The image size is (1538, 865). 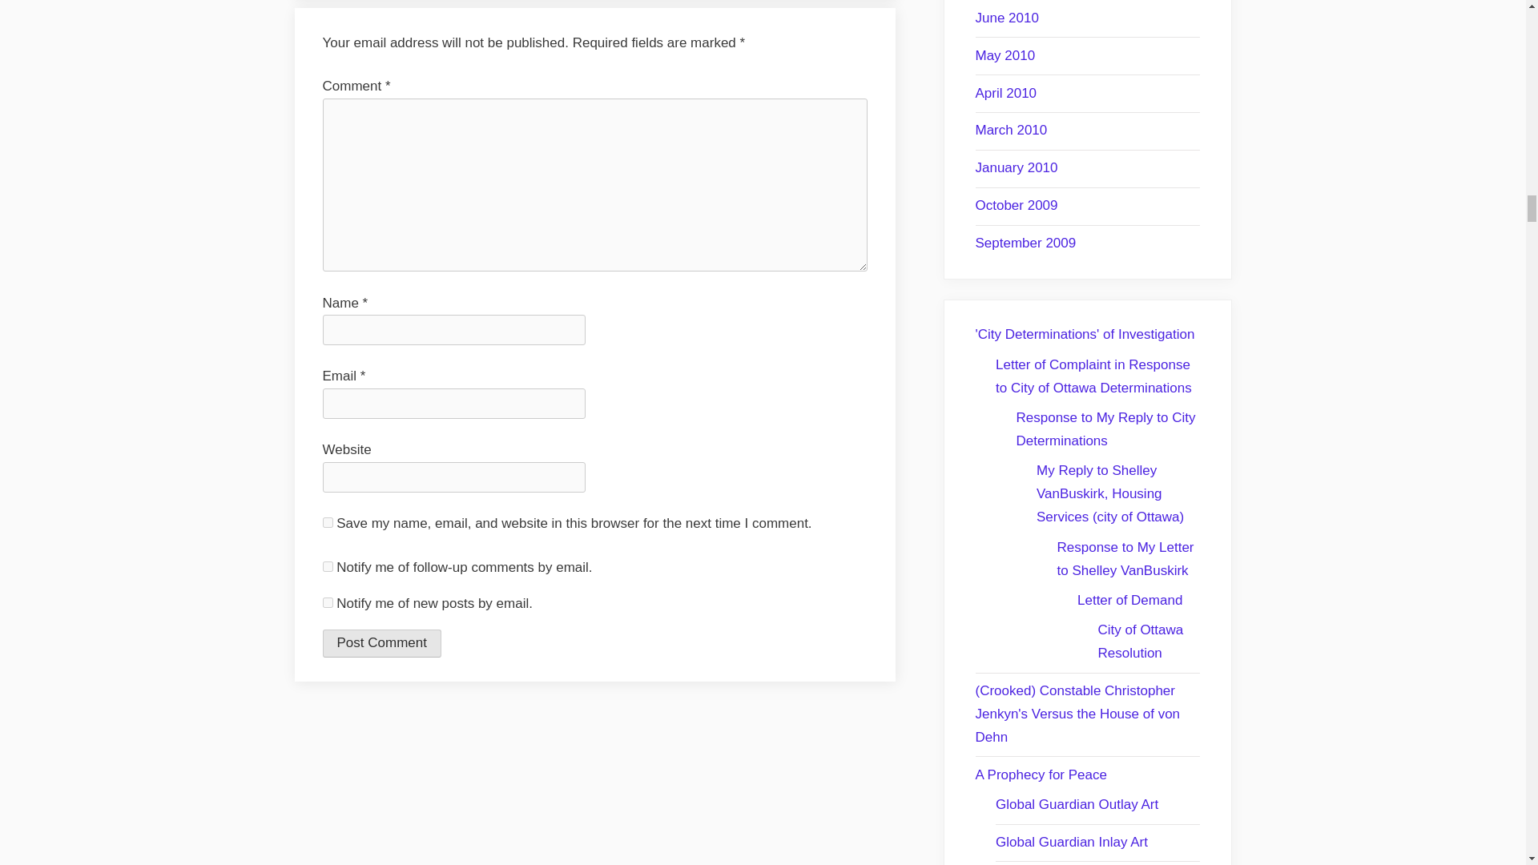 What do you see at coordinates (327, 522) in the screenshot?
I see `yes` at bounding box center [327, 522].